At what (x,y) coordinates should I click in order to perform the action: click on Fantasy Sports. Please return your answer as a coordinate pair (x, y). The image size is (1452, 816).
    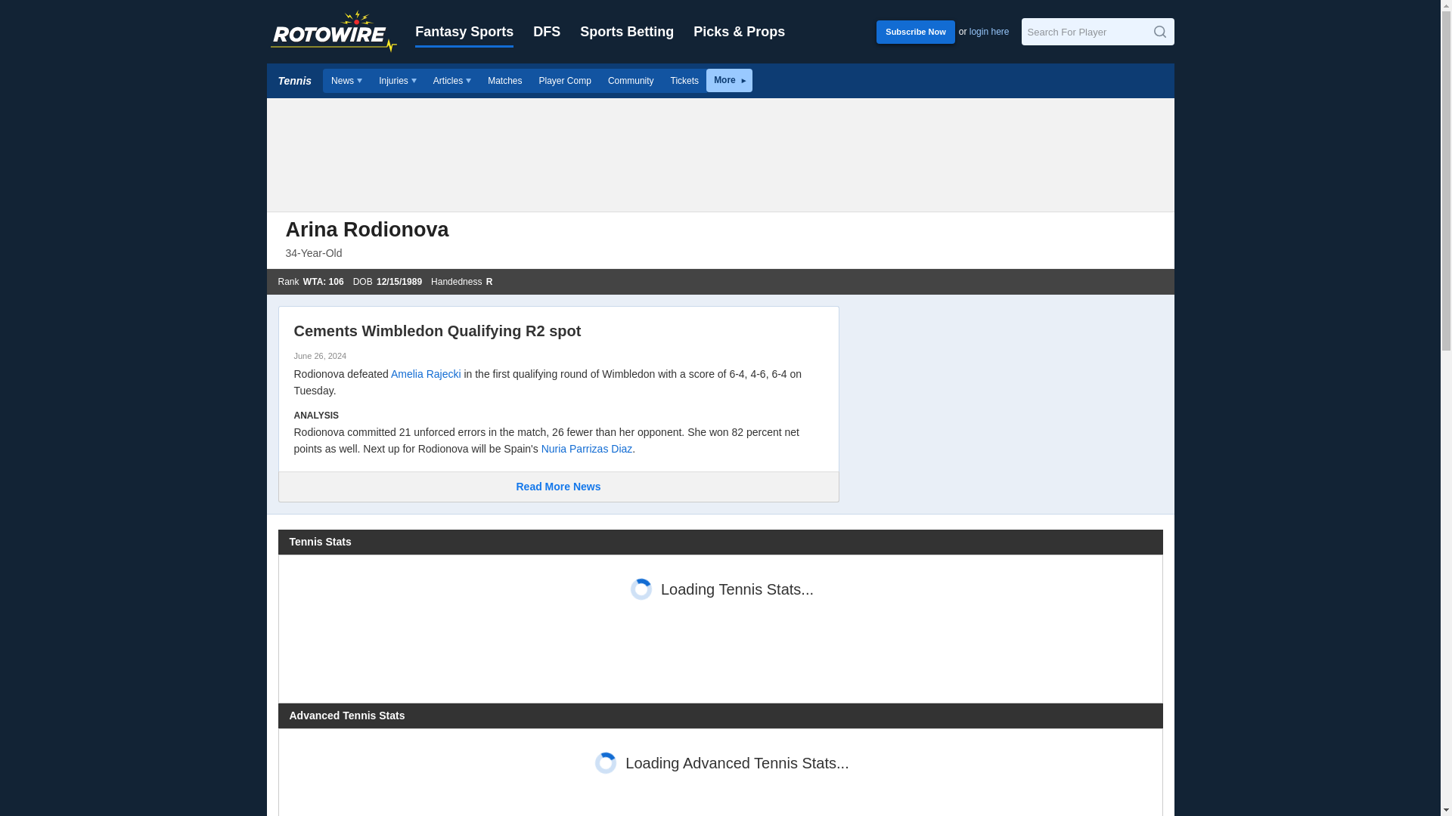
    Looking at the image, I should click on (464, 32).